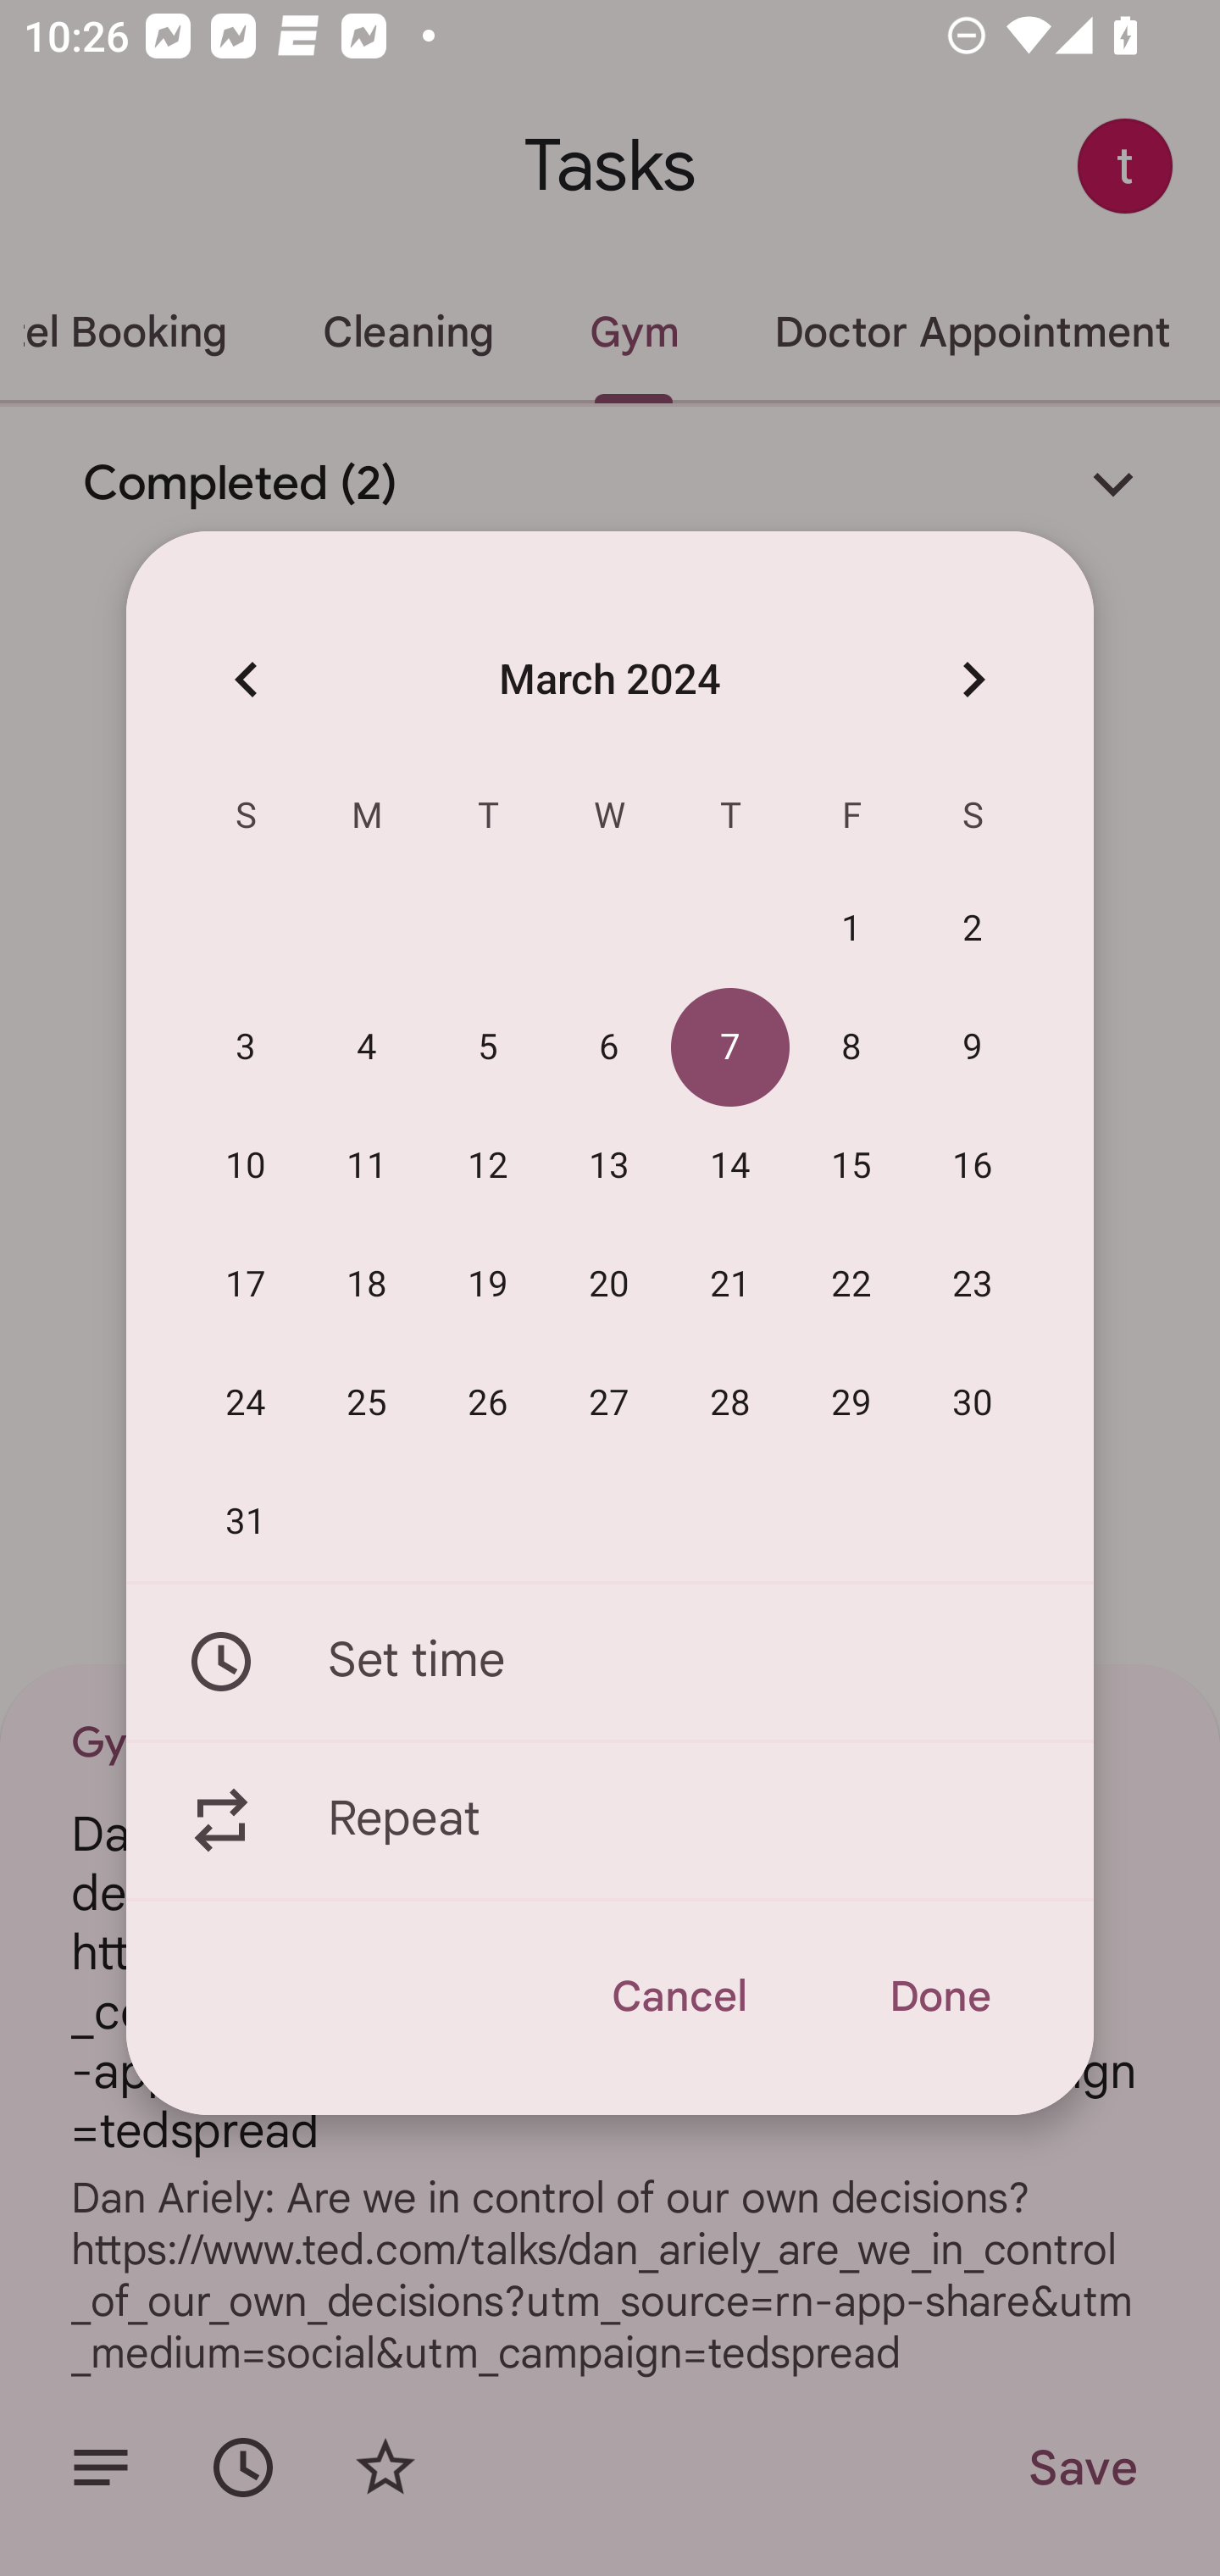 This screenshot has height=2576, width=1220. What do you see at coordinates (973, 1167) in the screenshot?
I see `16 16 March 2024` at bounding box center [973, 1167].